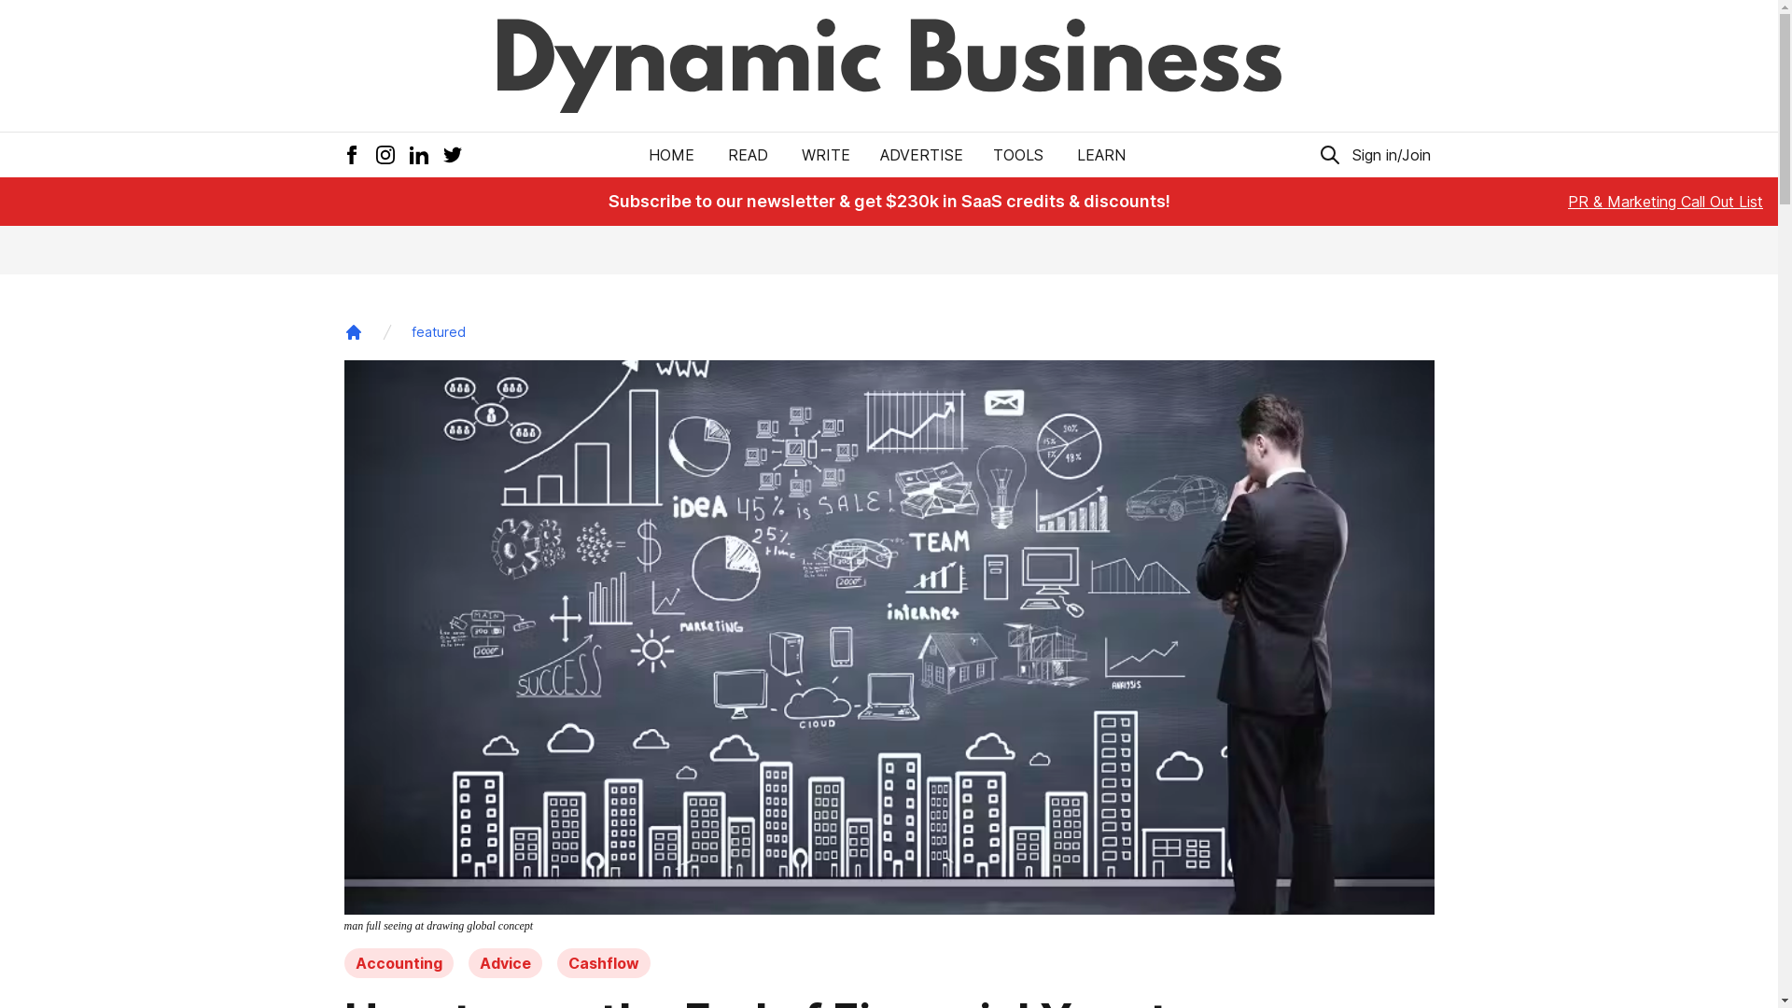 This screenshot has height=1008, width=1792. Describe the element at coordinates (603, 963) in the screenshot. I see `Cashflow` at that location.